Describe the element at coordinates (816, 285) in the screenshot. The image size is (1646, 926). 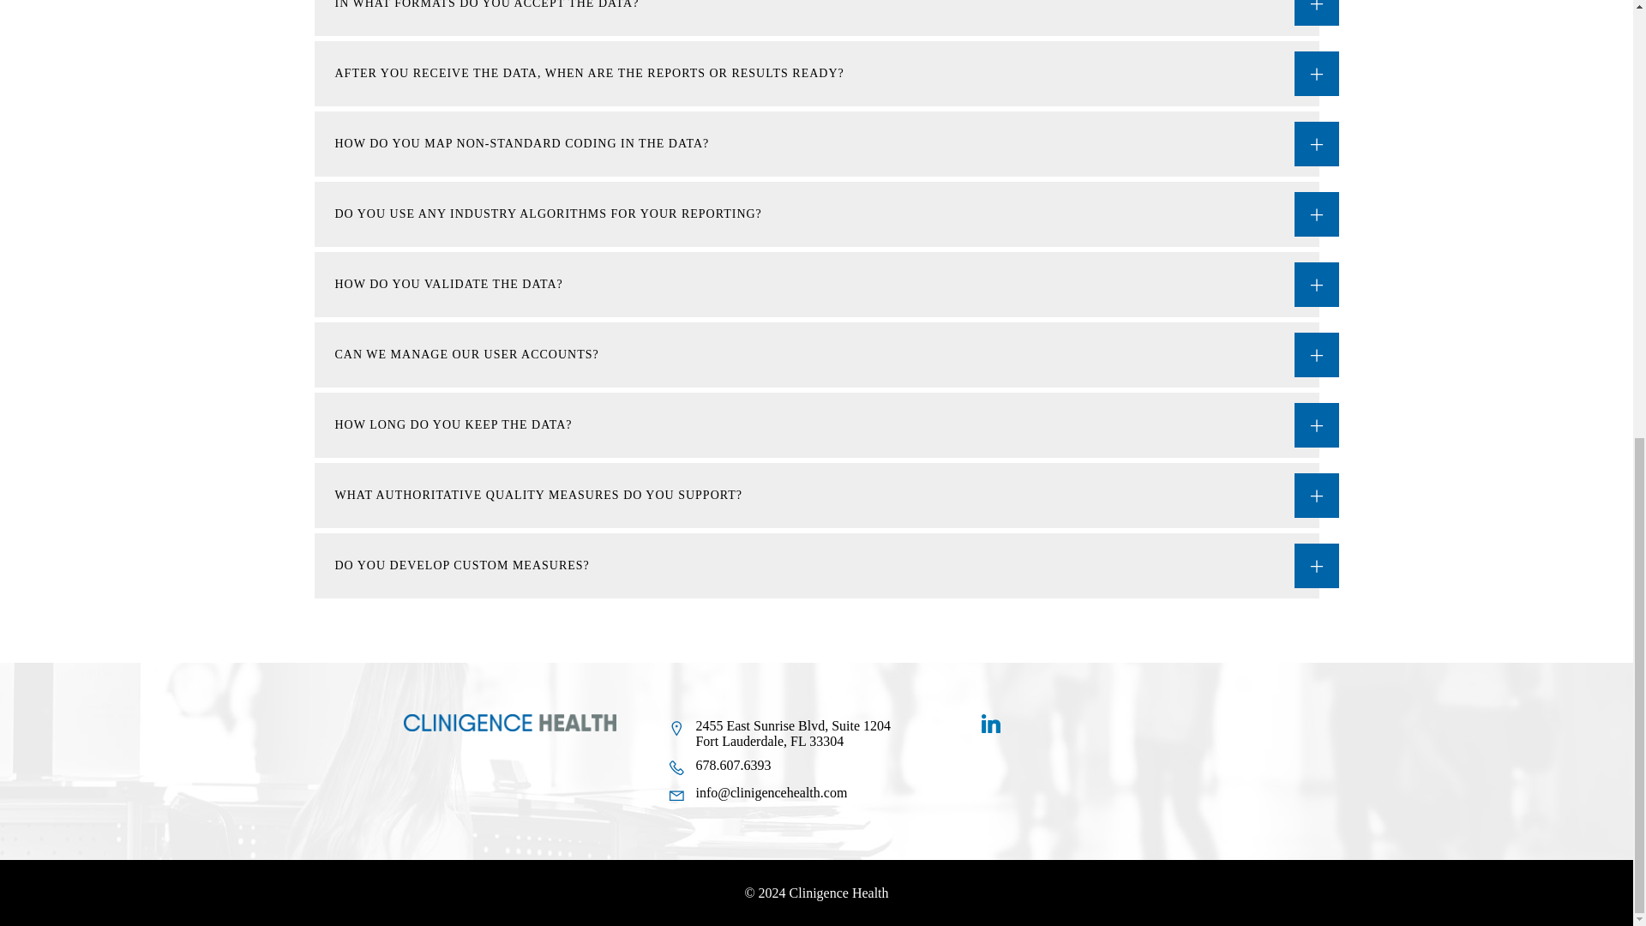
I see `HOW DO YOU VALIDATE THE DATA?` at that location.